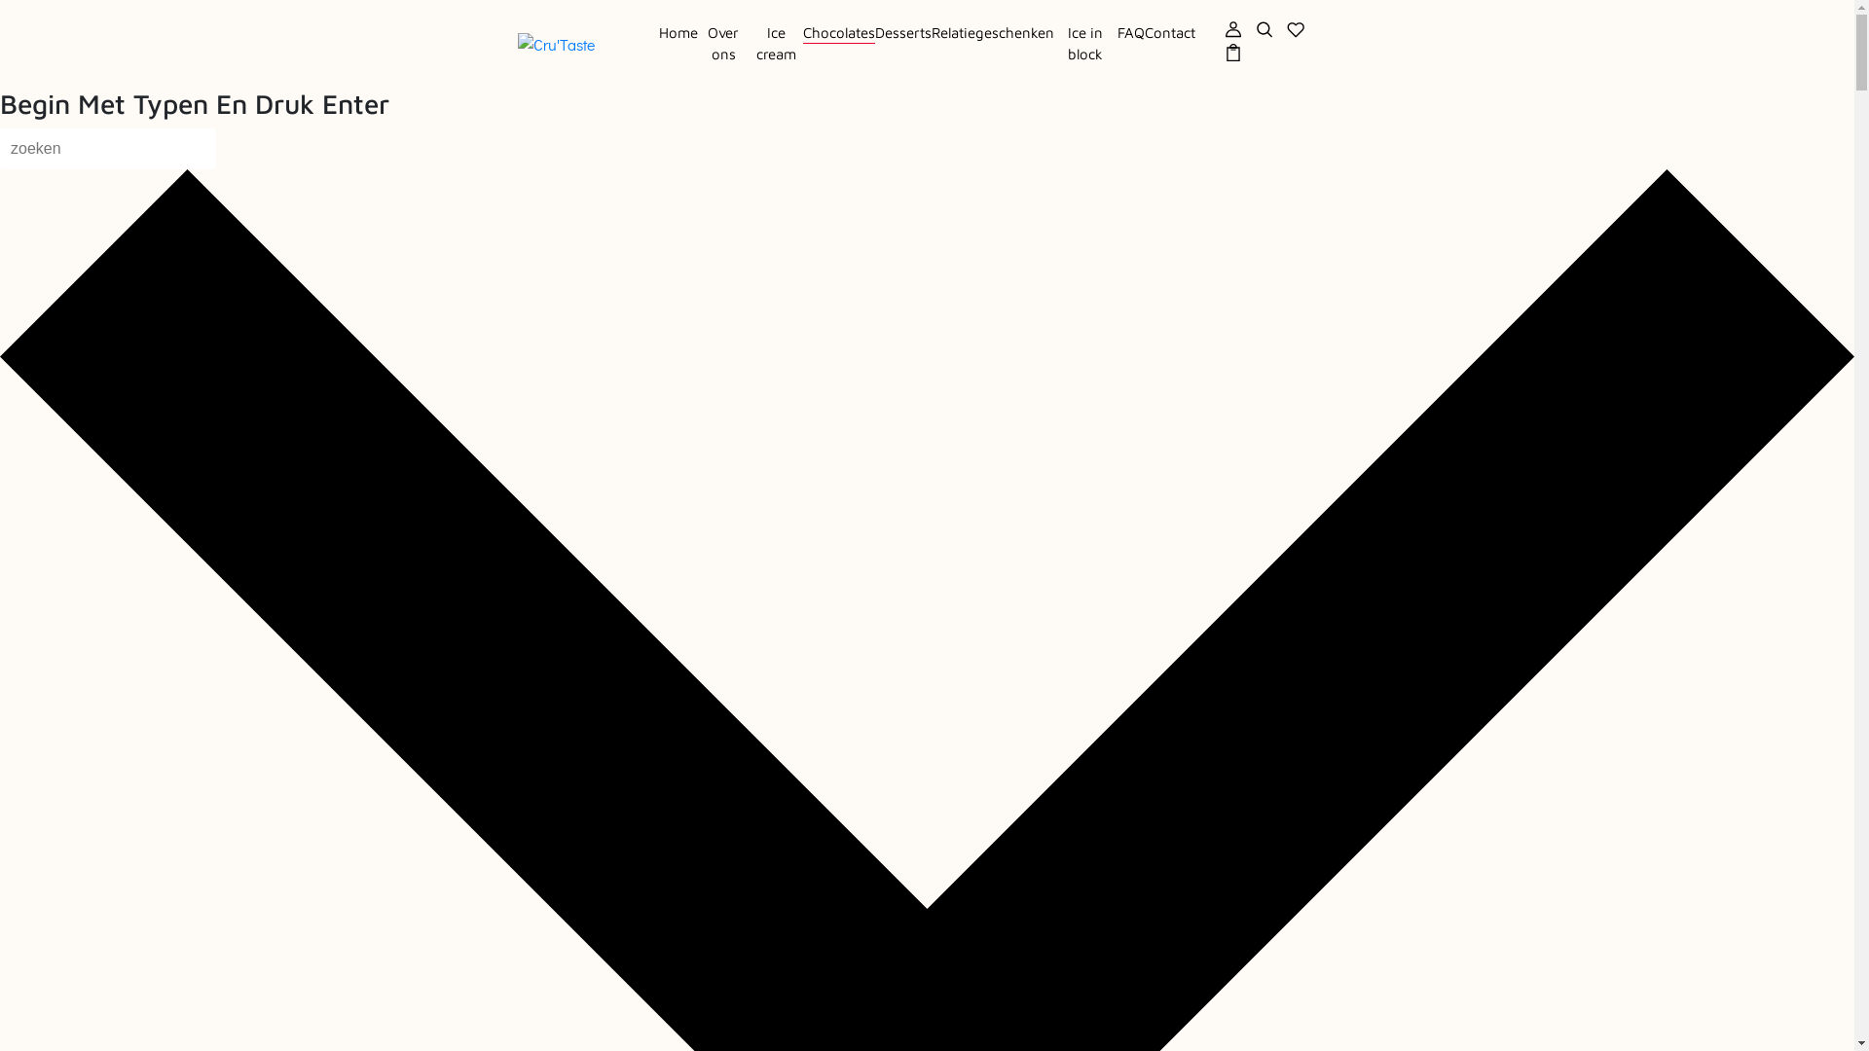  Describe the element at coordinates (1264, 27) in the screenshot. I see `image/svg+xml` at that location.